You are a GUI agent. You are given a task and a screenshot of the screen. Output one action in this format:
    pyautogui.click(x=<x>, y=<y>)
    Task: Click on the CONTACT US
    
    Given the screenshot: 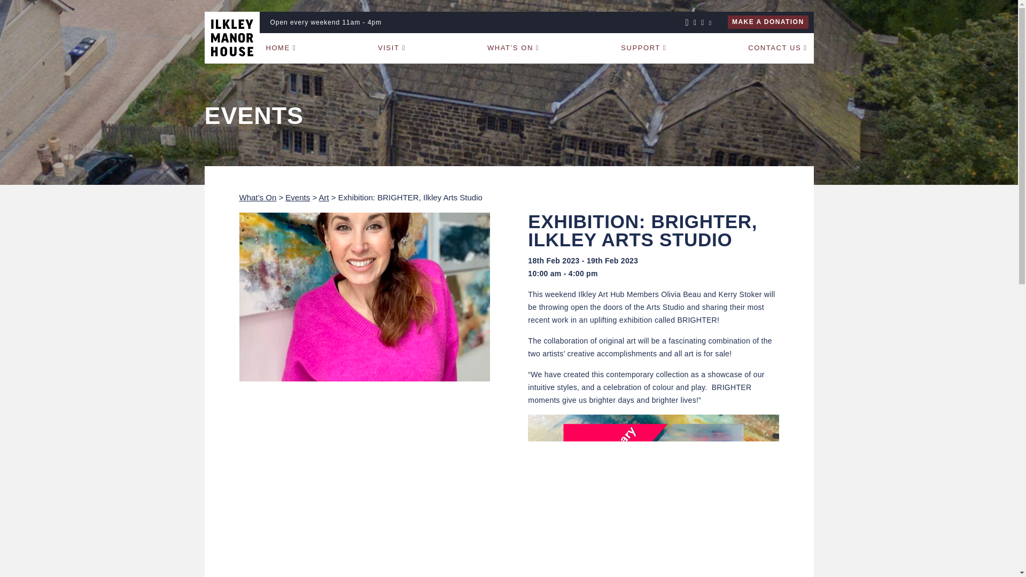 What is the action you would take?
    pyautogui.click(x=778, y=48)
    